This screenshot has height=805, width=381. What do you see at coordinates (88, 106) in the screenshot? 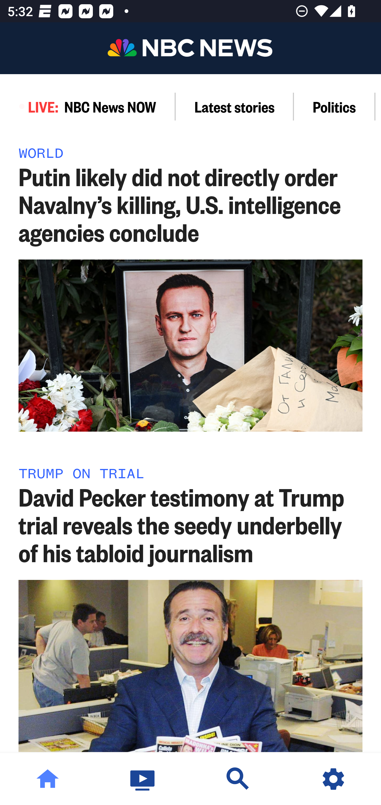
I see `LIVE:  NBC News NOW` at bounding box center [88, 106].